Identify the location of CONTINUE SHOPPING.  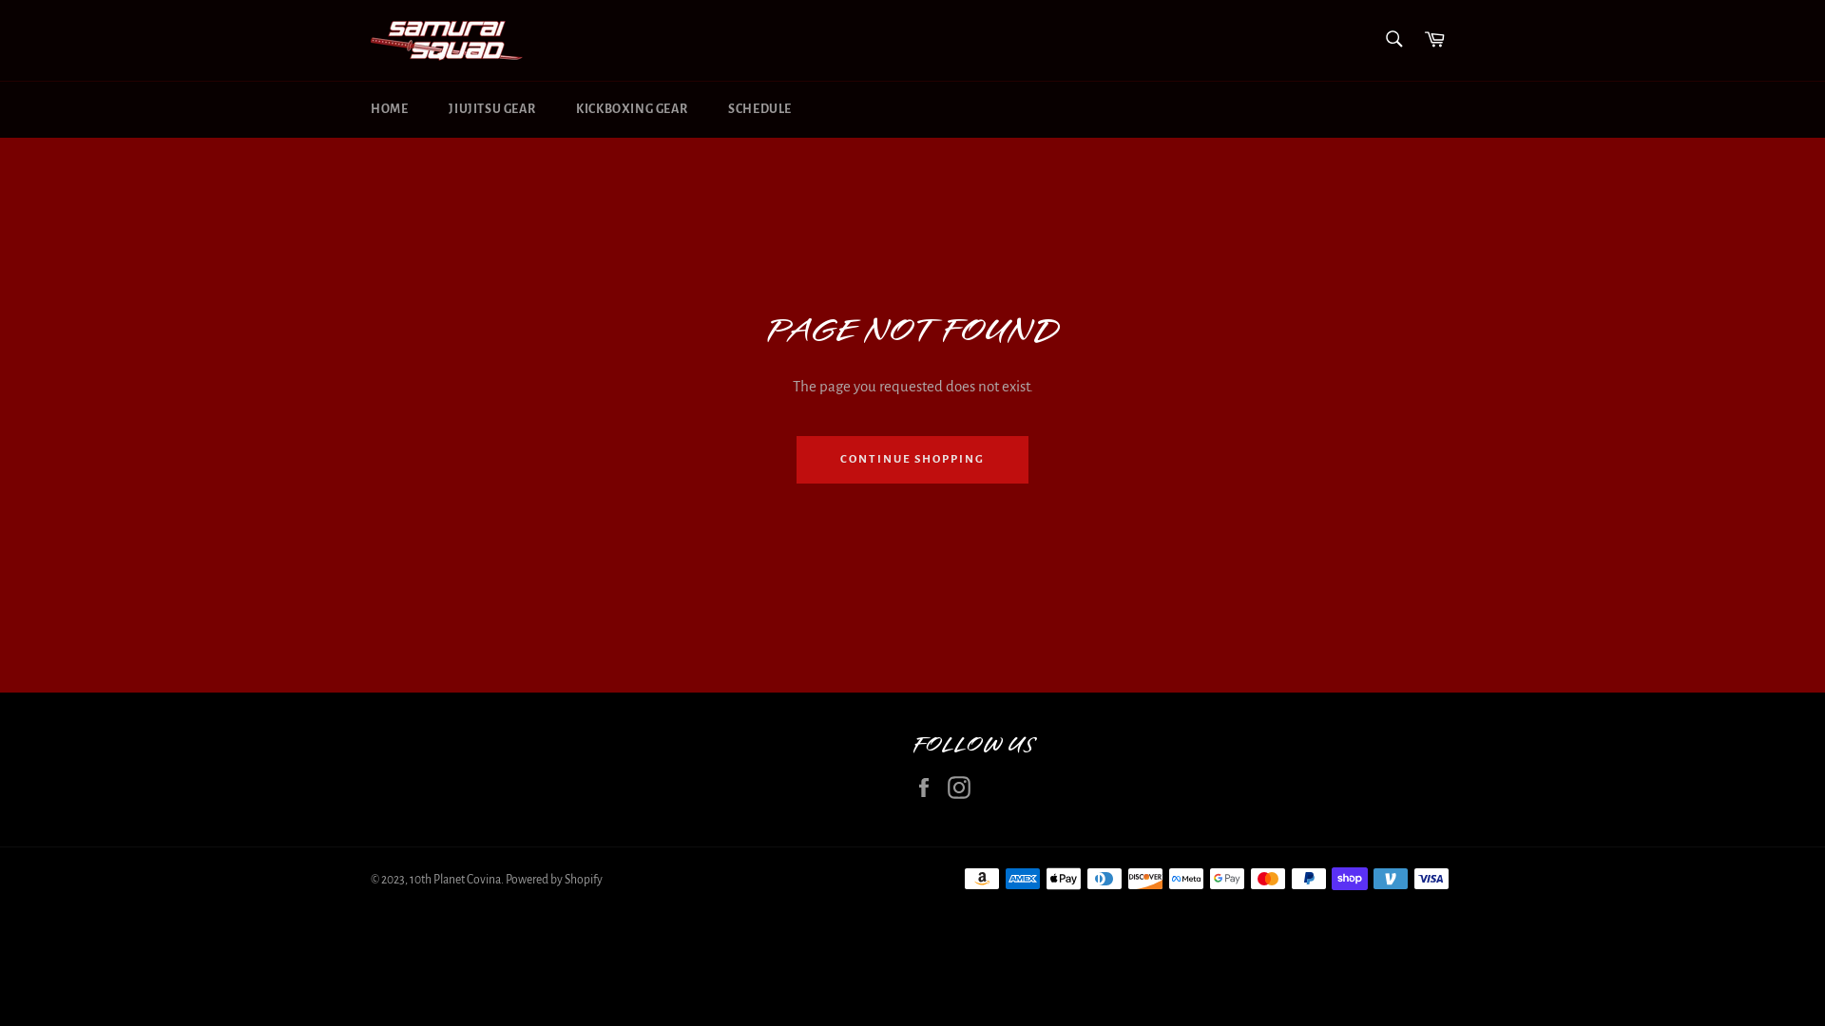
(912, 460).